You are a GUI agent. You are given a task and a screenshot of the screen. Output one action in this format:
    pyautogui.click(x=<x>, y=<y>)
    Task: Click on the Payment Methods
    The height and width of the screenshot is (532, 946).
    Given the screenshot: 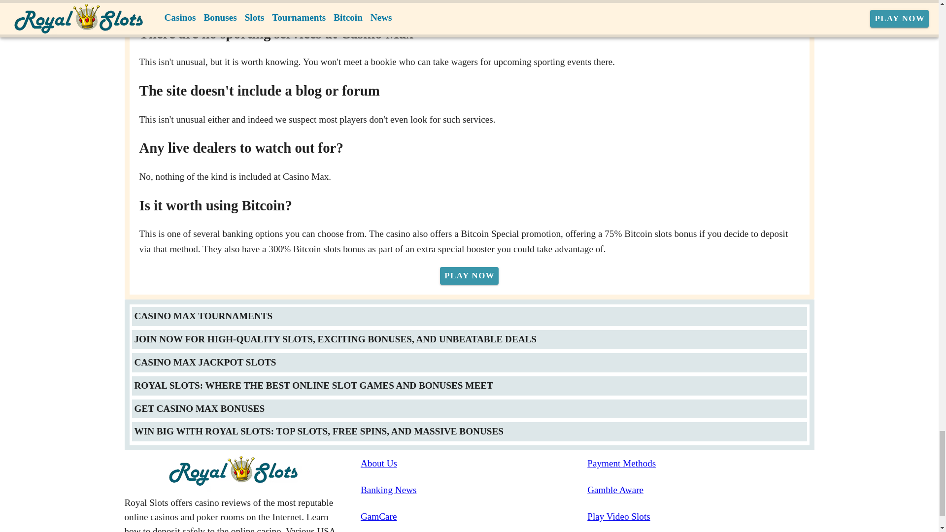 What is the action you would take?
    pyautogui.click(x=701, y=463)
    